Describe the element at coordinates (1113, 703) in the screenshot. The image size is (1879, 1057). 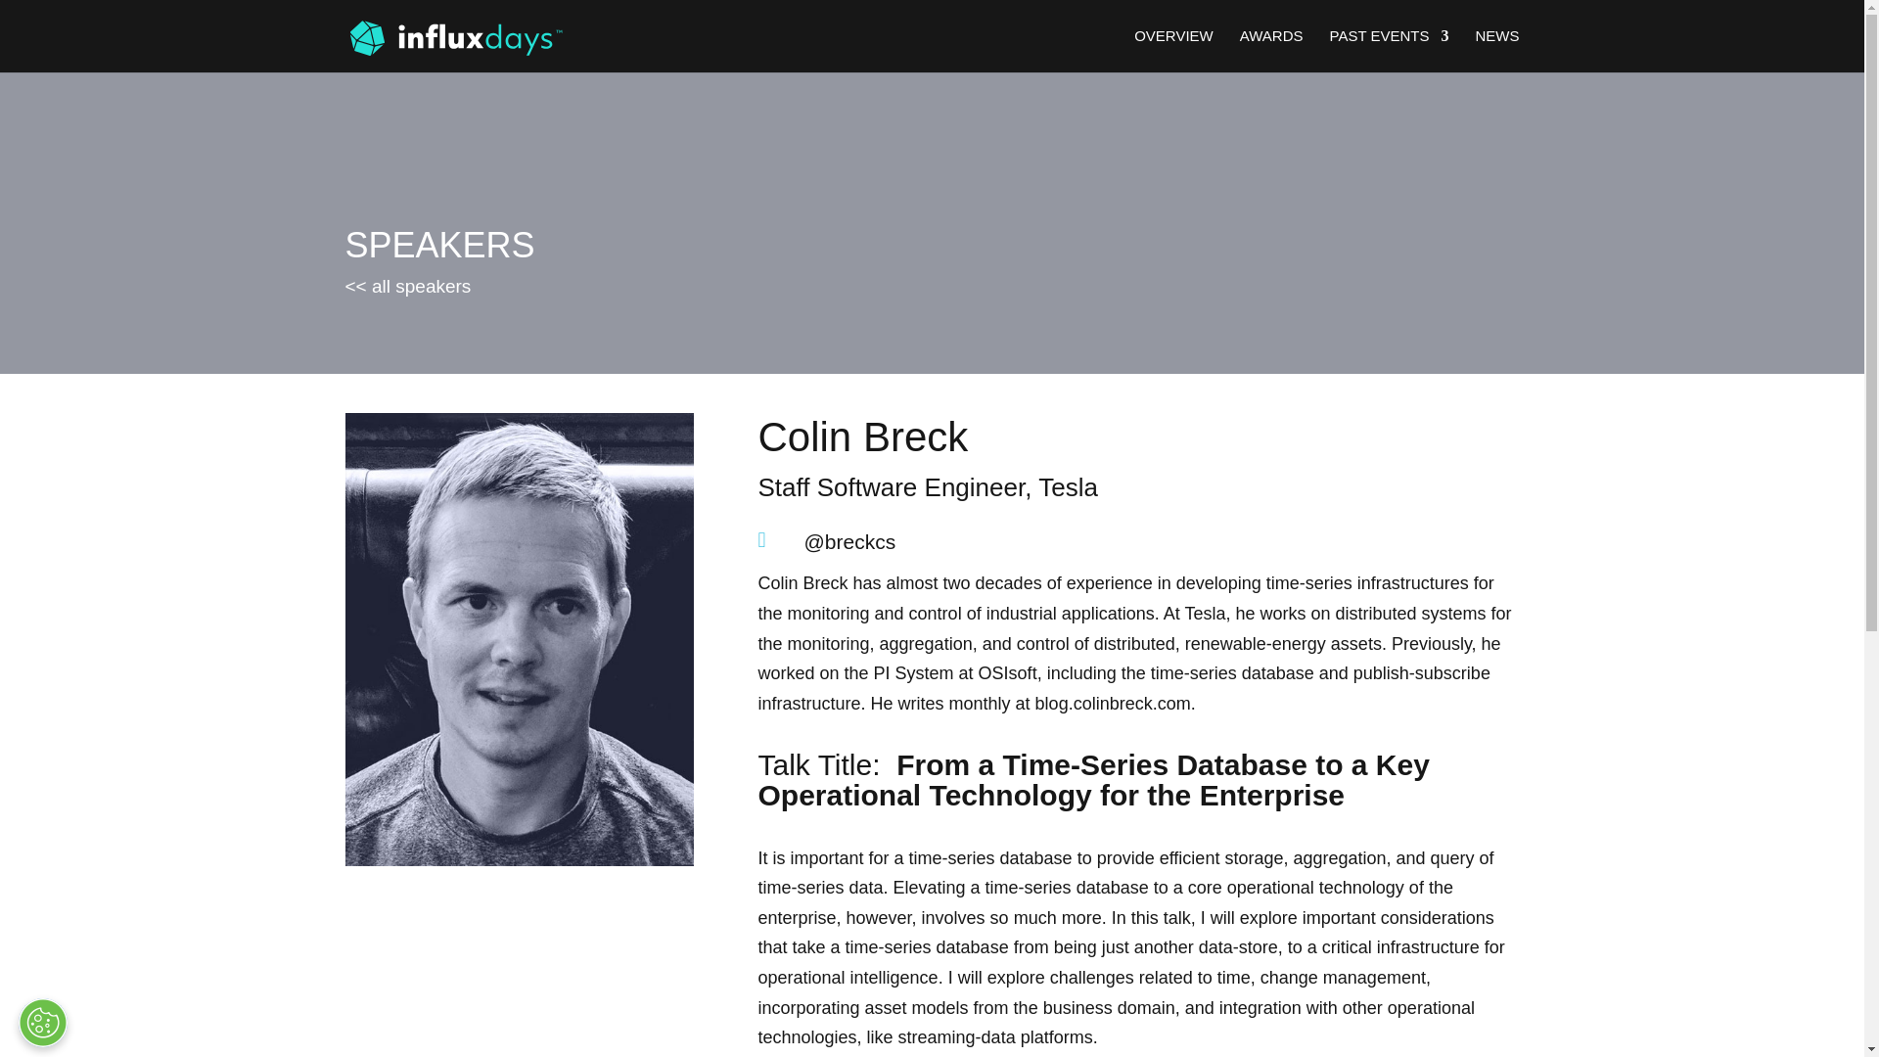
I see `blog.colinbreck.com` at that location.